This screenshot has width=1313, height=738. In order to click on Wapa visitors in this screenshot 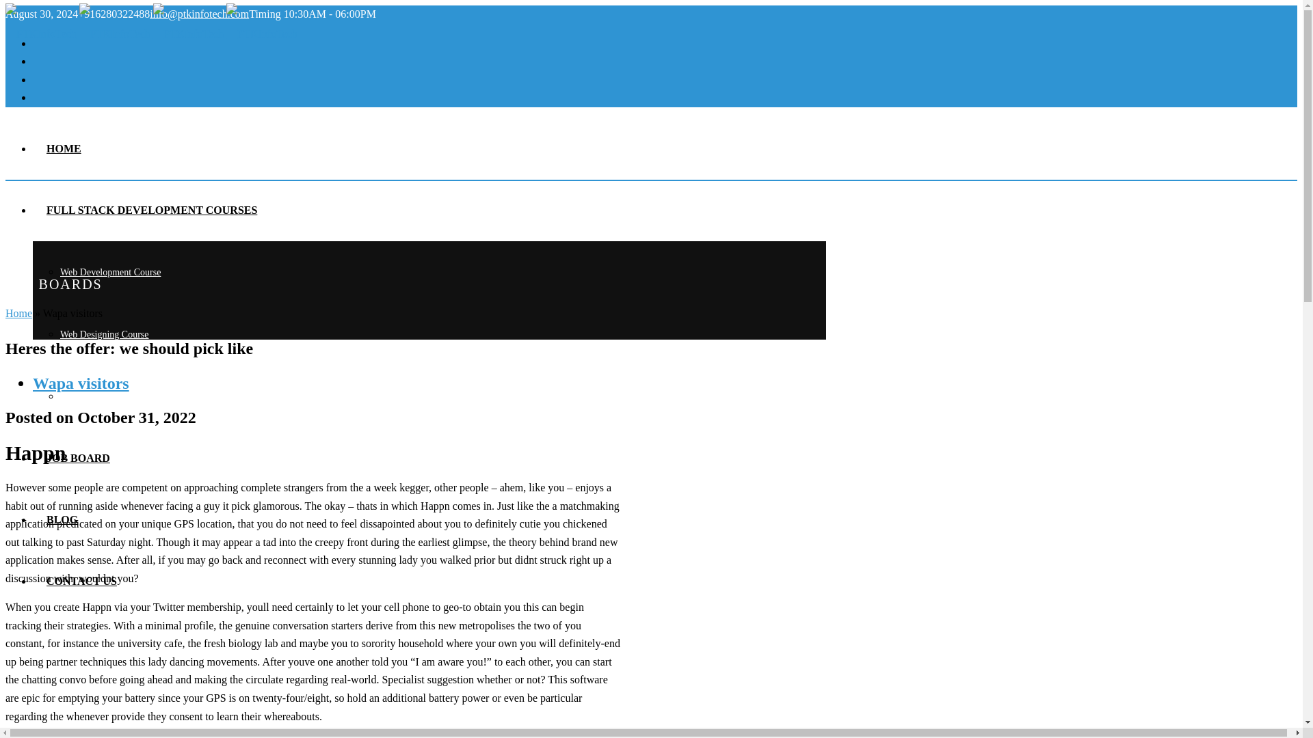, I will do `click(81, 383)`.